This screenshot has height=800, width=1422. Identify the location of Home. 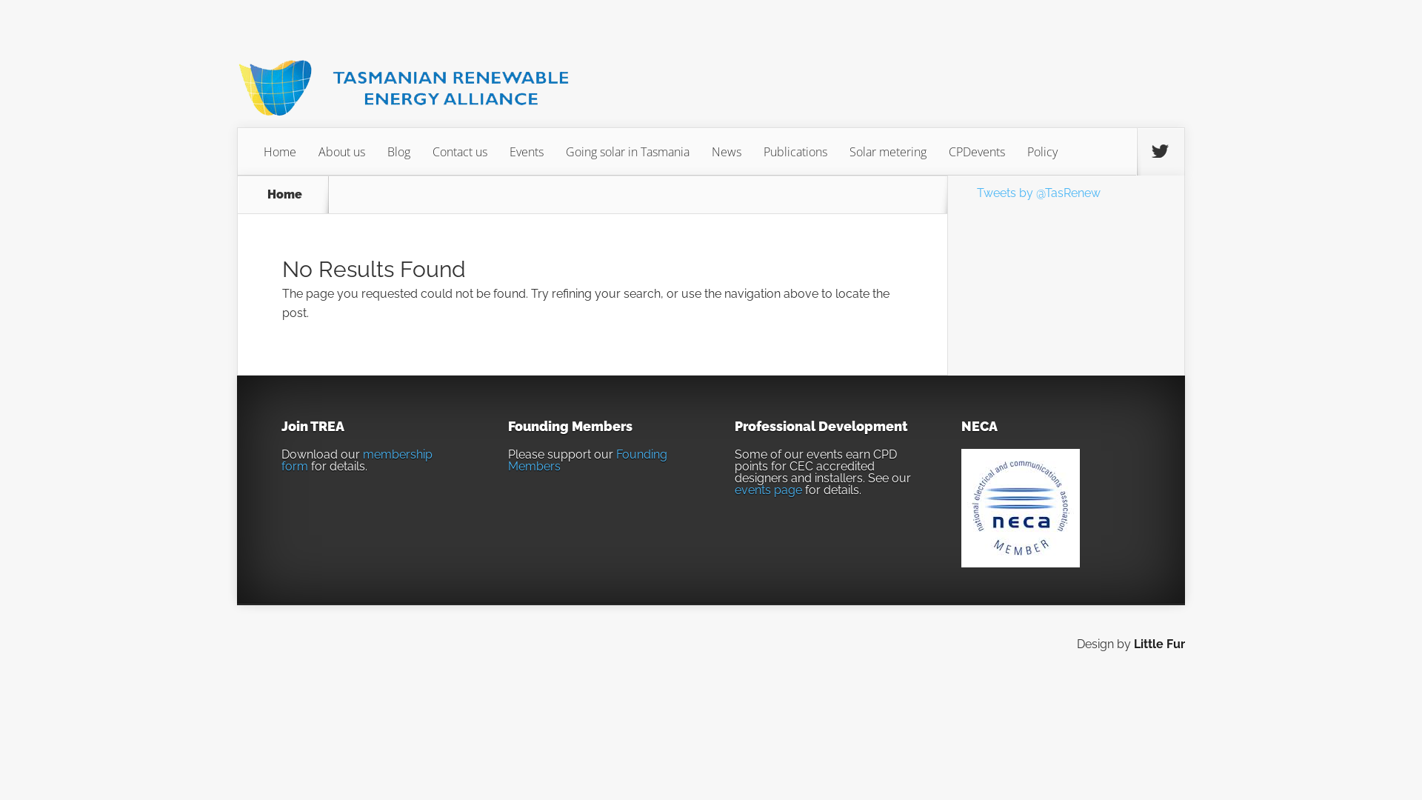
(284, 195).